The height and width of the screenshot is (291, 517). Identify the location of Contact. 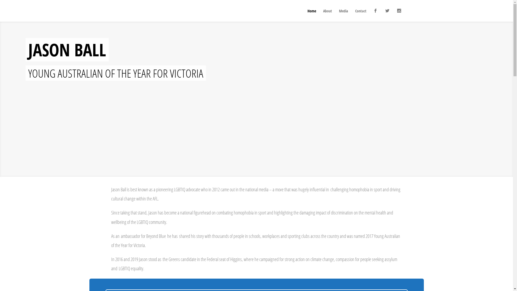
(361, 16).